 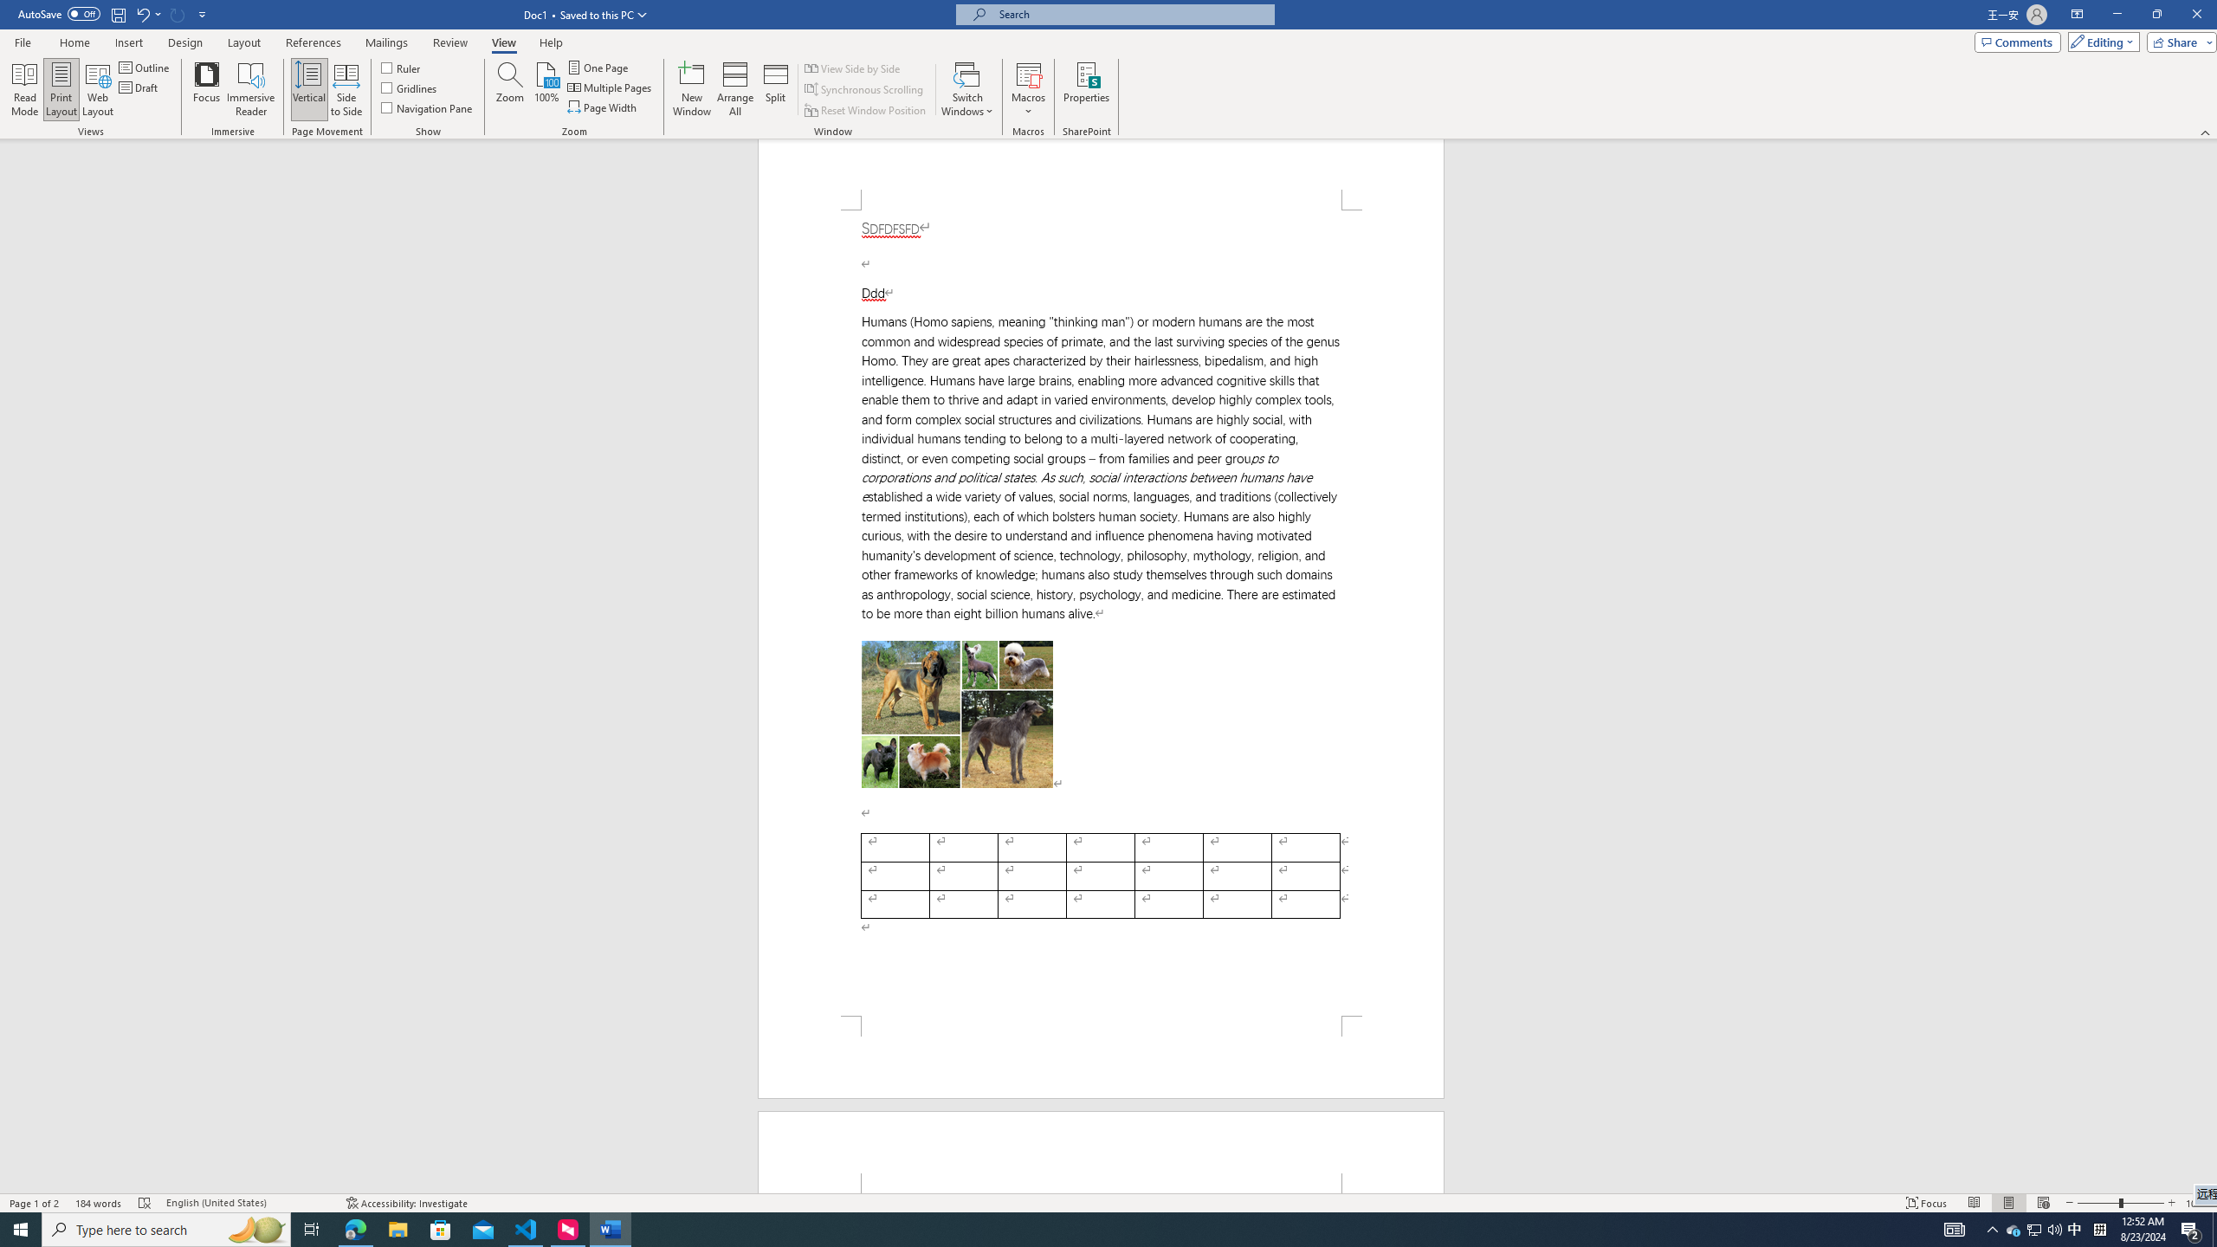 What do you see at coordinates (99, 1203) in the screenshot?
I see `Word Count 184 words` at bounding box center [99, 1203].